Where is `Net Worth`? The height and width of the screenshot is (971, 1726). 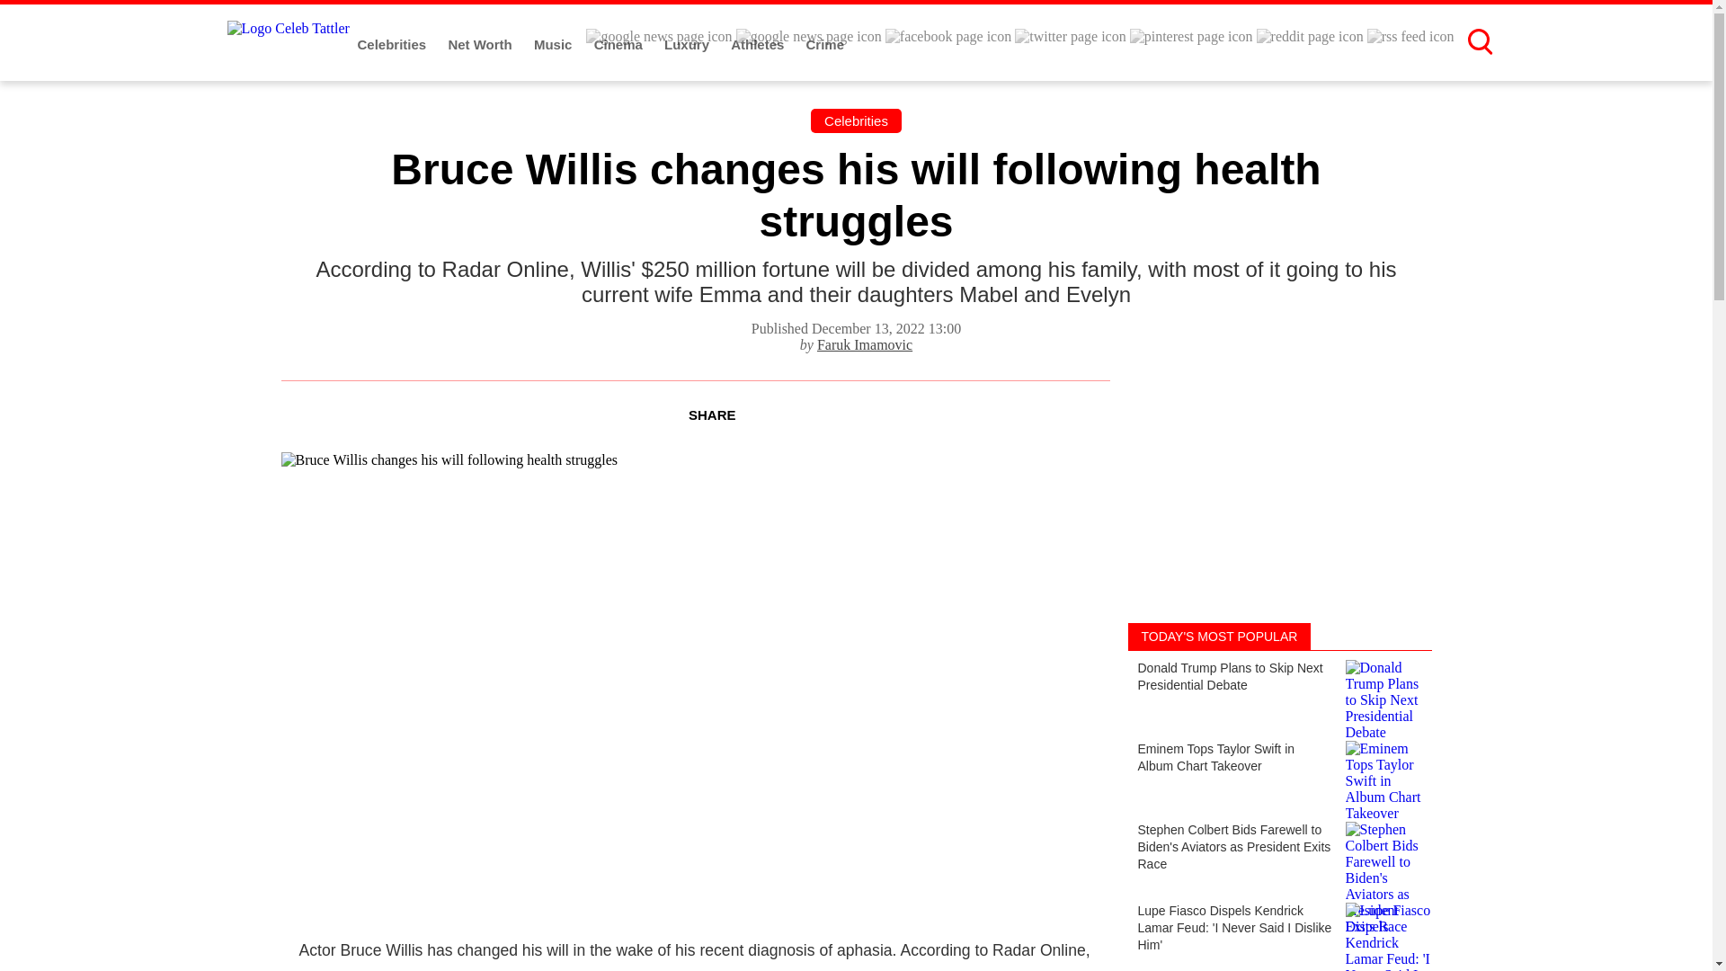
Net Worth is located at coordinates (482, 45).